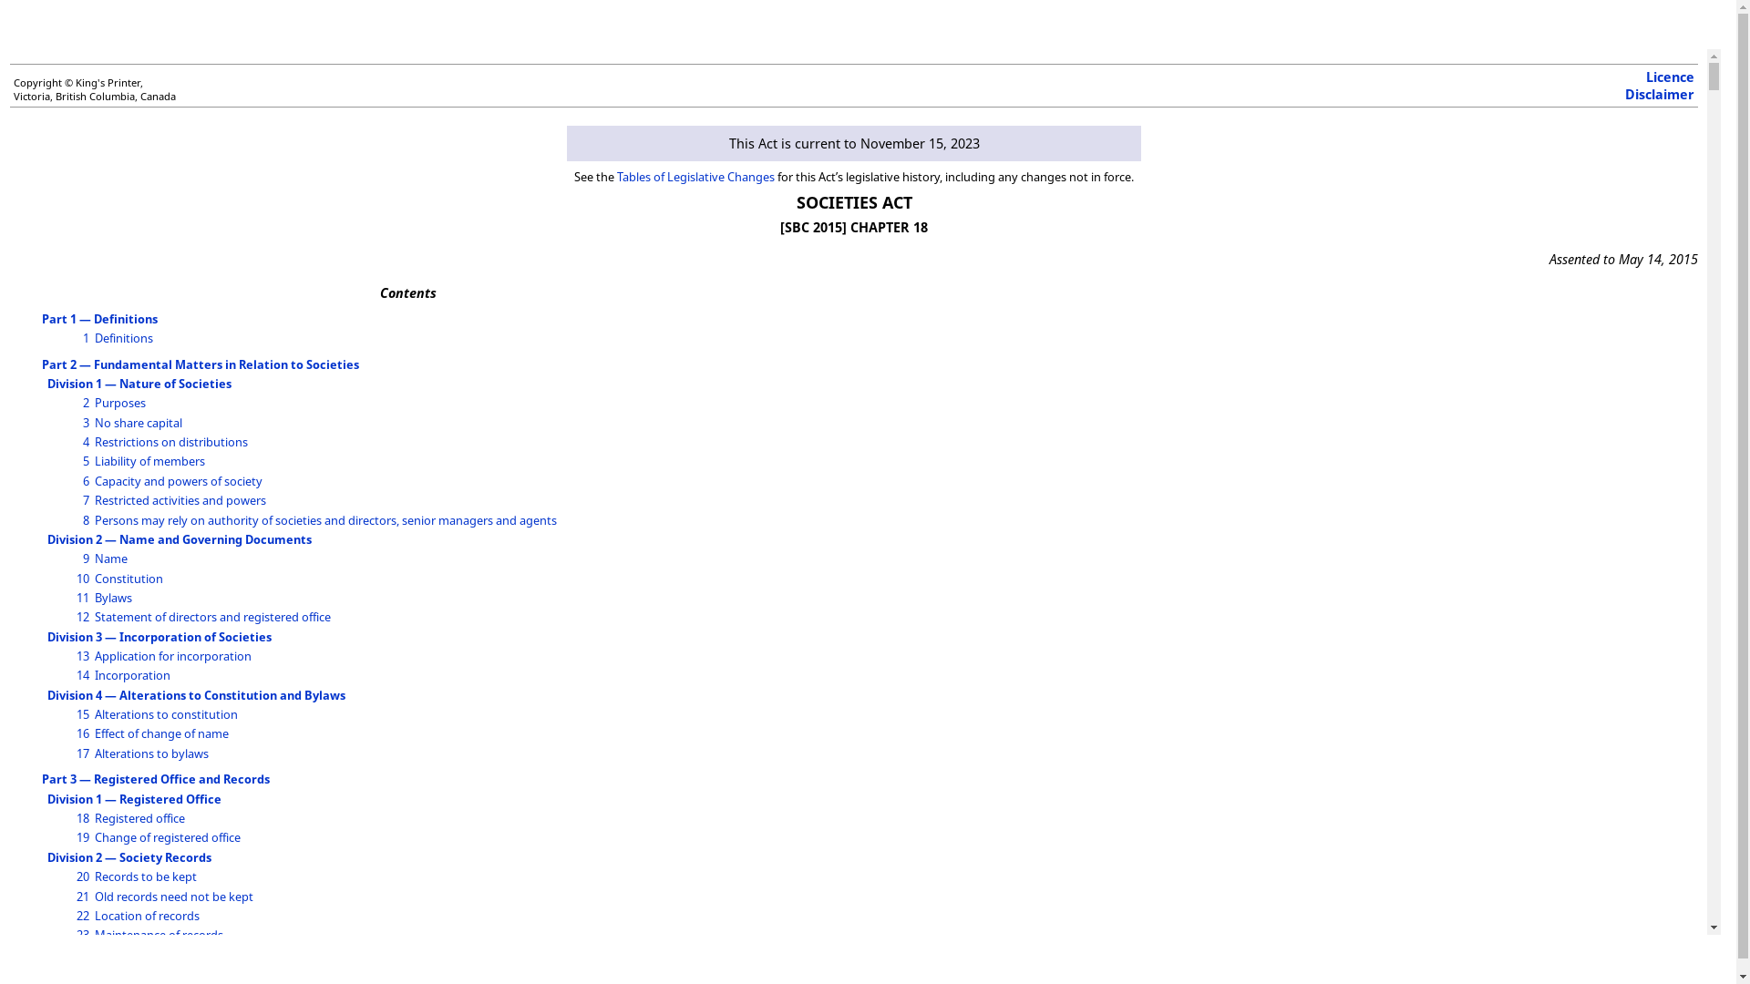 The image size is (1750, 984). I want to click on Maintenance of records, so click(159, 935).